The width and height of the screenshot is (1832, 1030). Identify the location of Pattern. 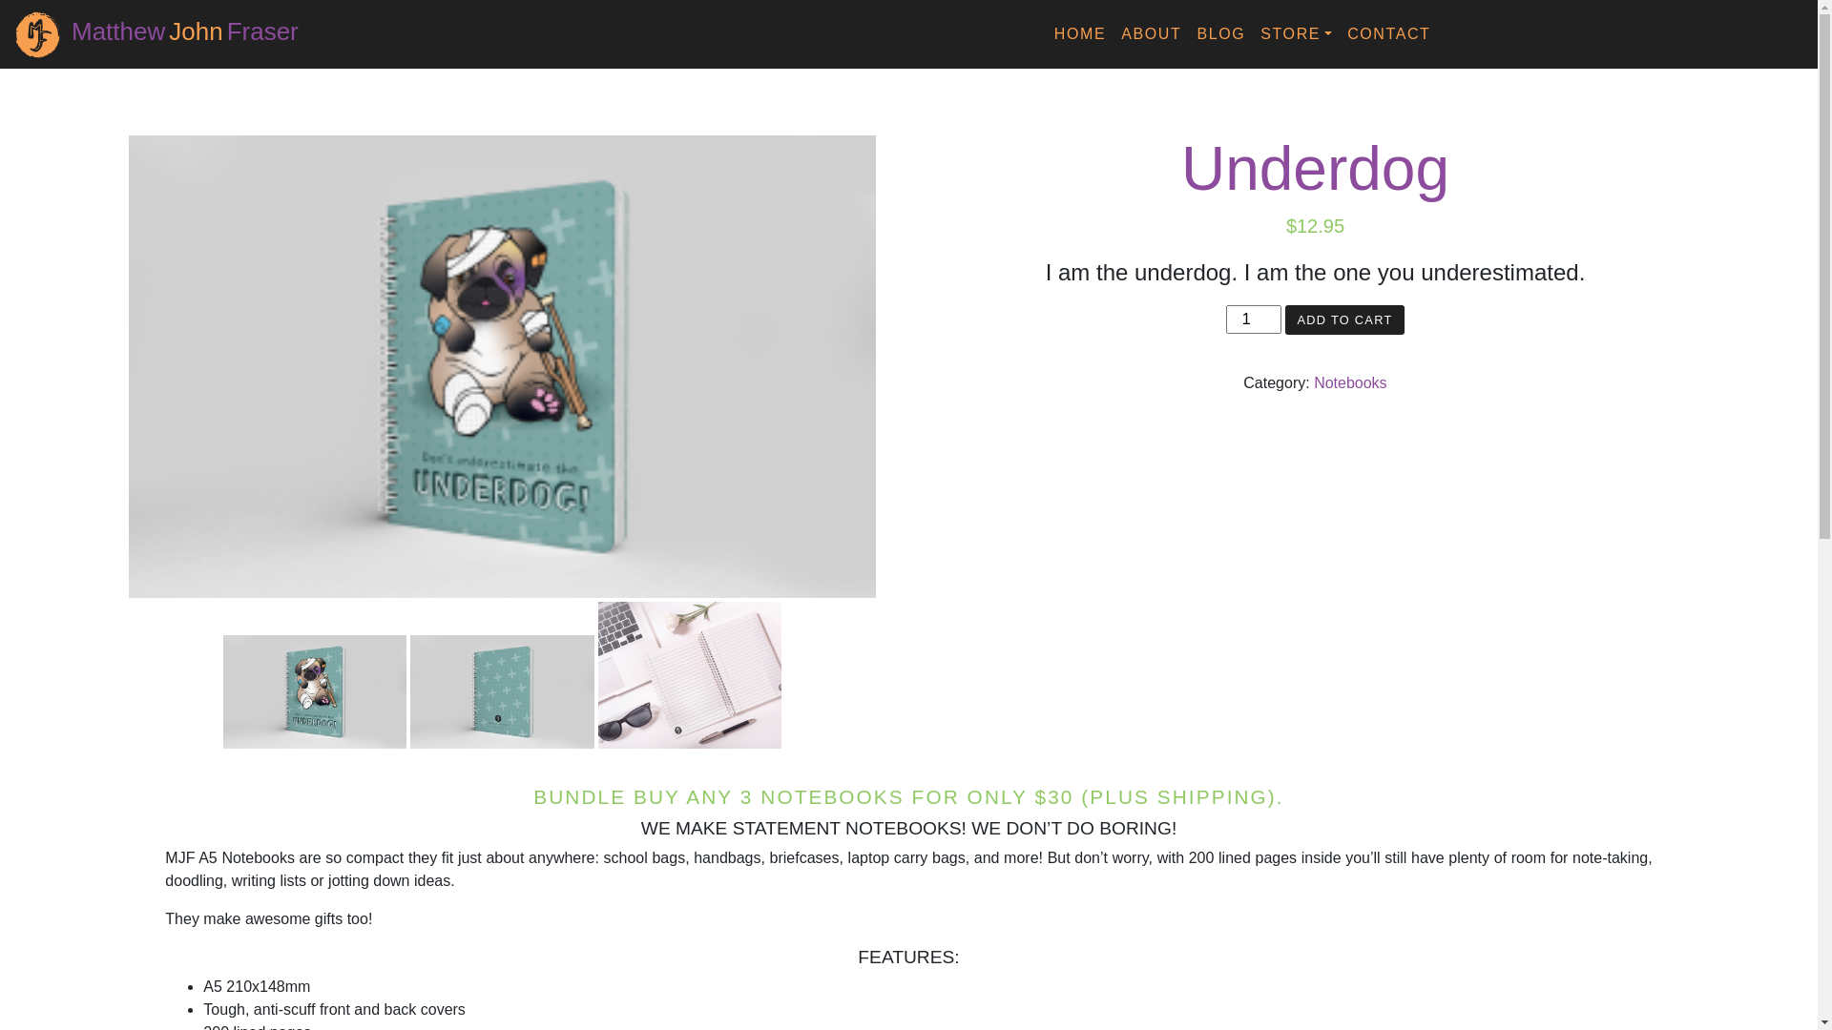
(502, 692).